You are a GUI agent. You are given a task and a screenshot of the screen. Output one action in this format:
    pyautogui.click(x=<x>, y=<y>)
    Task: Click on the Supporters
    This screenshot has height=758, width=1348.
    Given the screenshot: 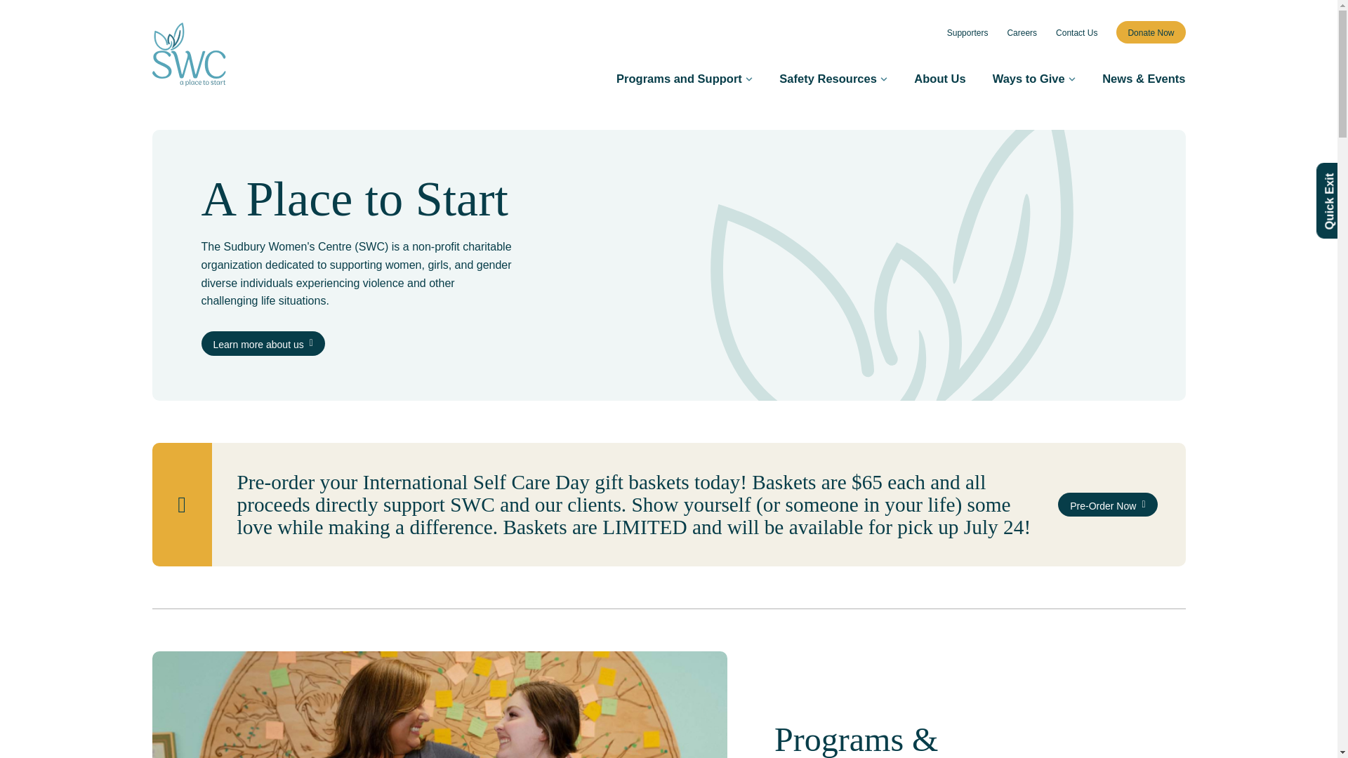 What is the action you would take?
    pyautogui.click(x=967, y=32)
    